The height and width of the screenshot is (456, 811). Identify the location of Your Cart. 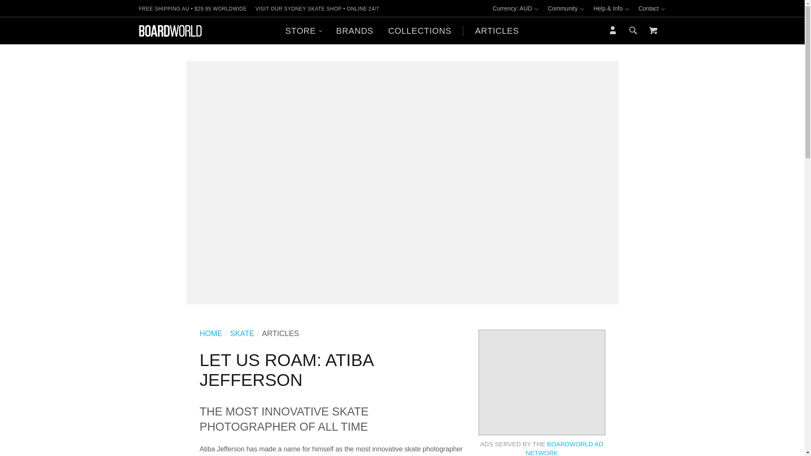
(653, 30).